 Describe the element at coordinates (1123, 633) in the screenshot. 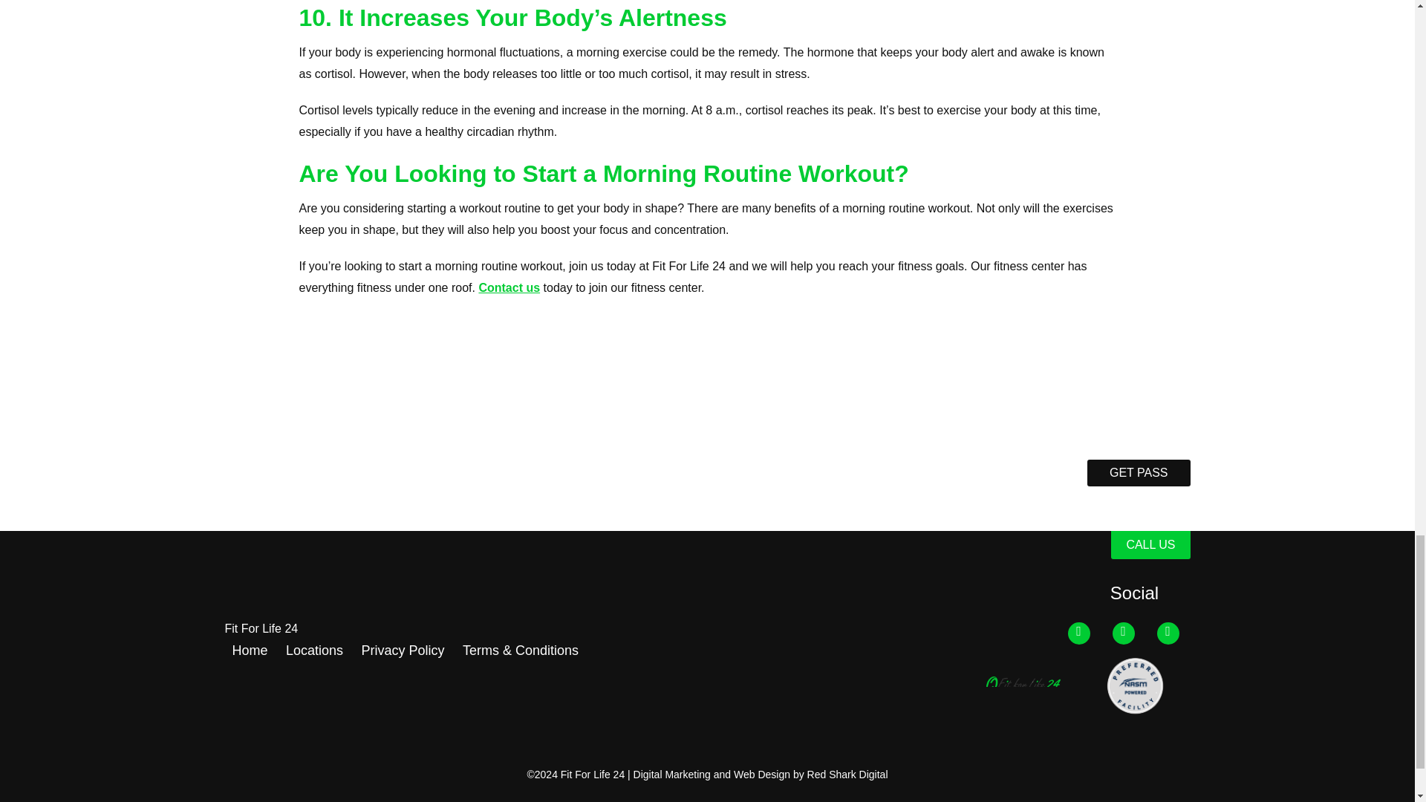

I see `Twitter` at that location.